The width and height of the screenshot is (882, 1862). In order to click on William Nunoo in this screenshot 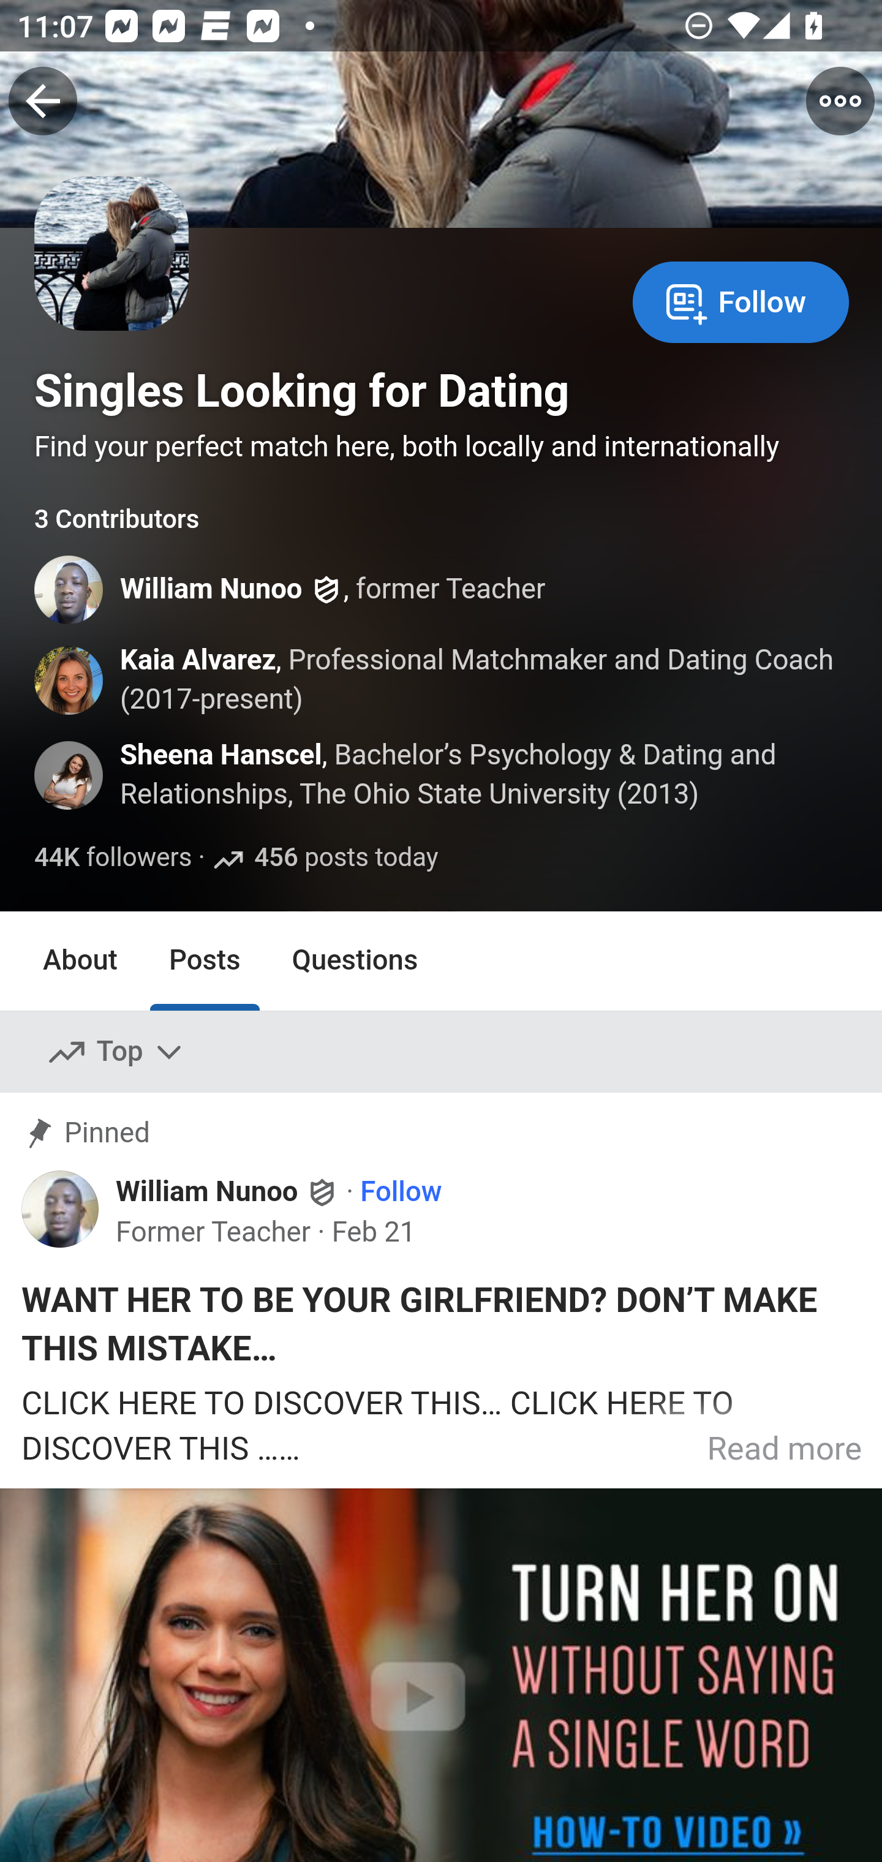, I will do `click(212, 590)`.